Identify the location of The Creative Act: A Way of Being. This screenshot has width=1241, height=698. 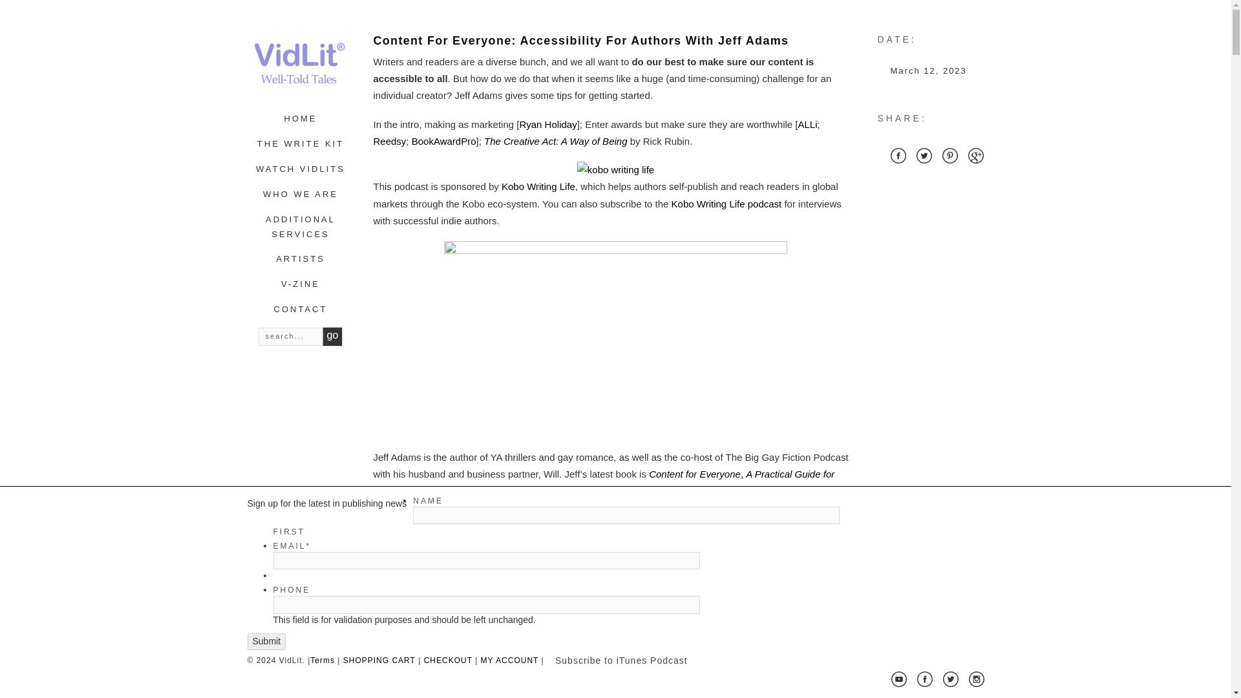
(555, 141).